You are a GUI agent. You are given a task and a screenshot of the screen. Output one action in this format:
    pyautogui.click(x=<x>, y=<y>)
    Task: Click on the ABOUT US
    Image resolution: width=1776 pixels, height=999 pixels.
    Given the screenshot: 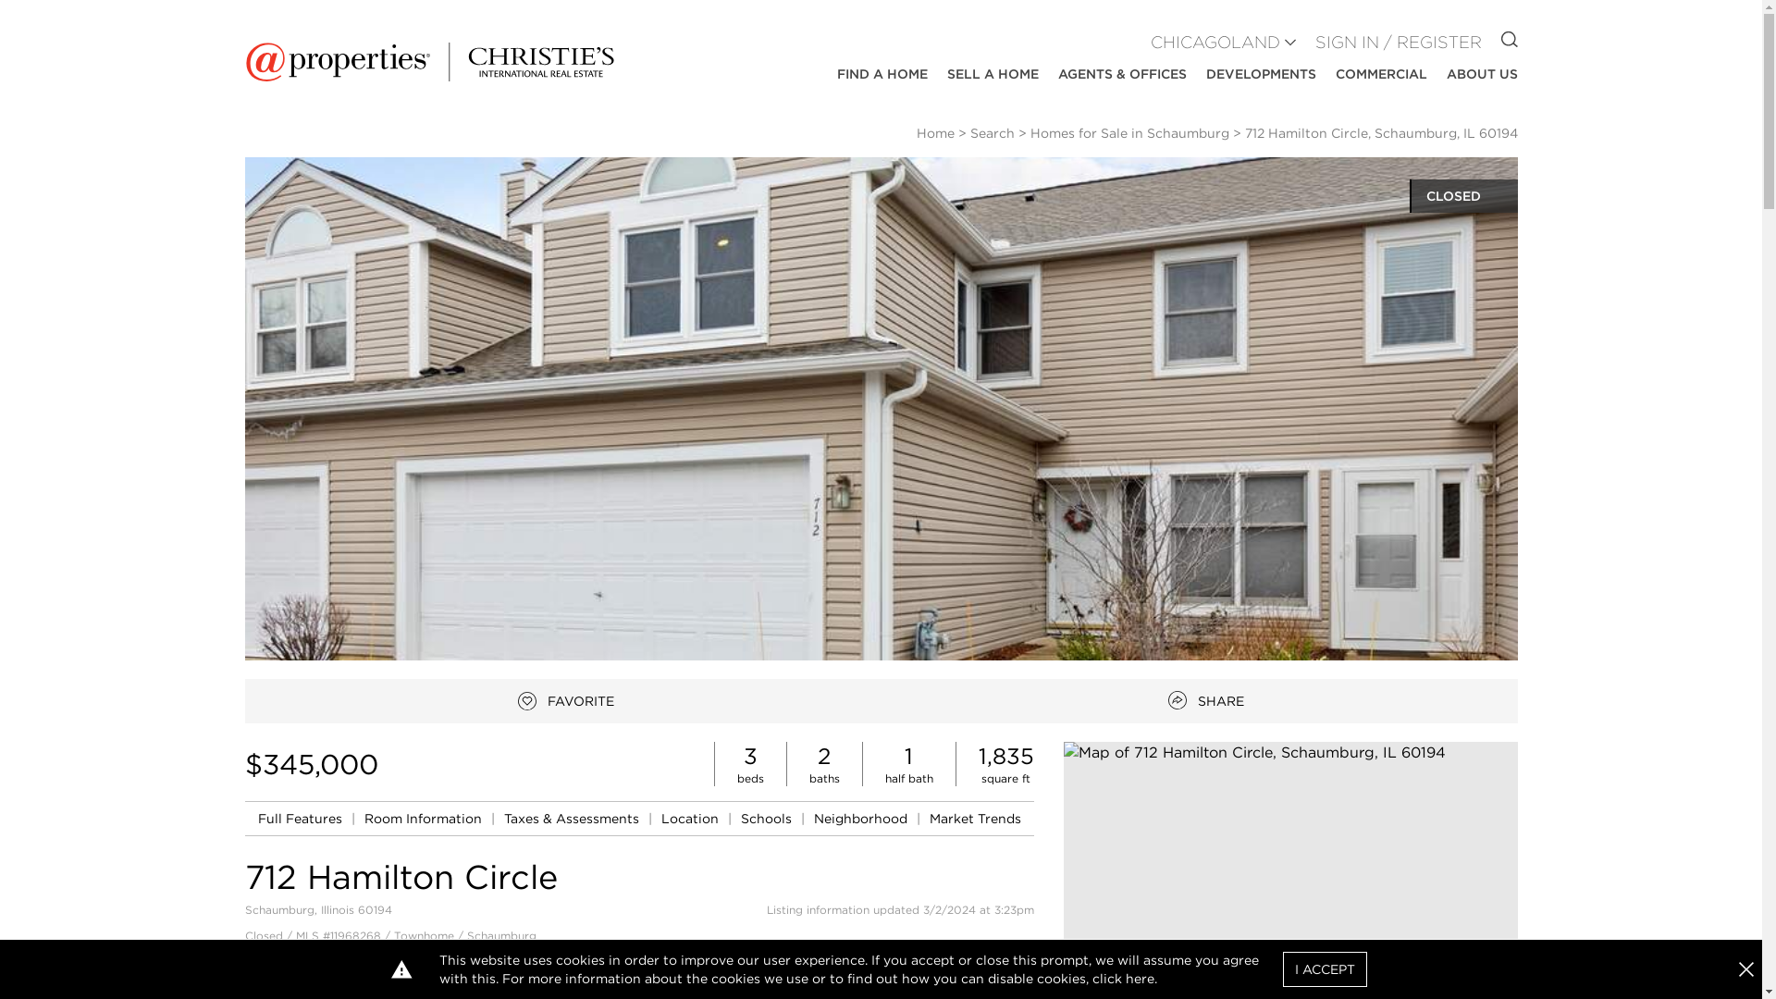 What is the action you would take?
    pyautogui.click(x=1482, y=75)
    